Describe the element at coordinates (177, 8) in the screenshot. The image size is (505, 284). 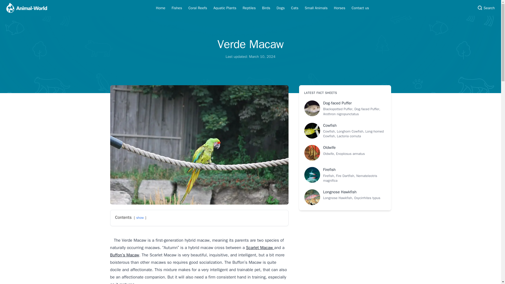
I see `Fishes` at that location.